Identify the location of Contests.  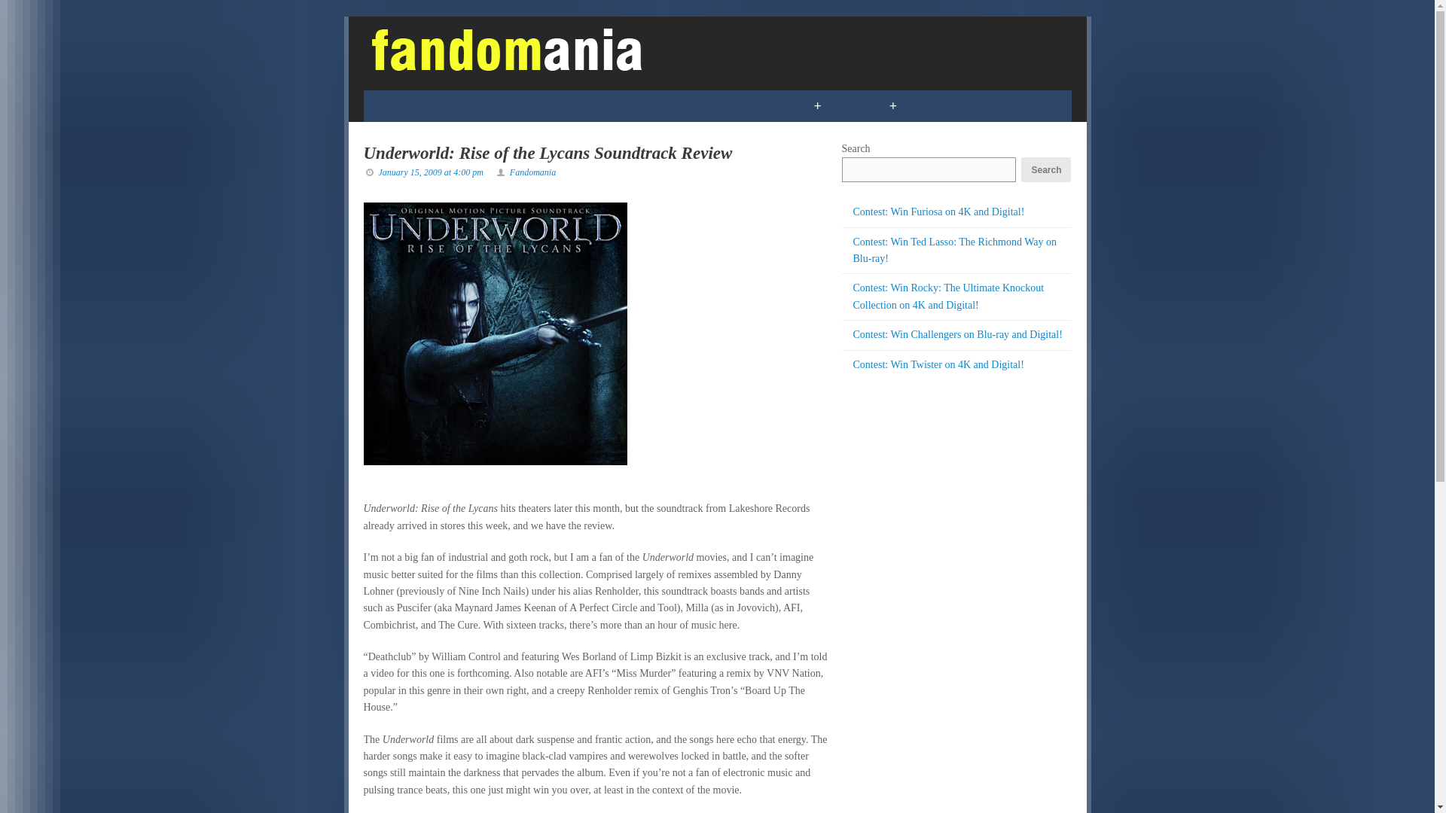
(752, 105).